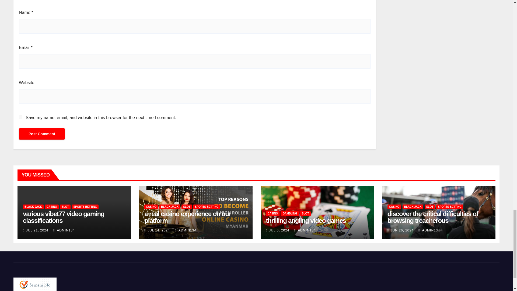 This screenshot has width=517, height=291. I want to click on Post Comment, so click(42, 134).